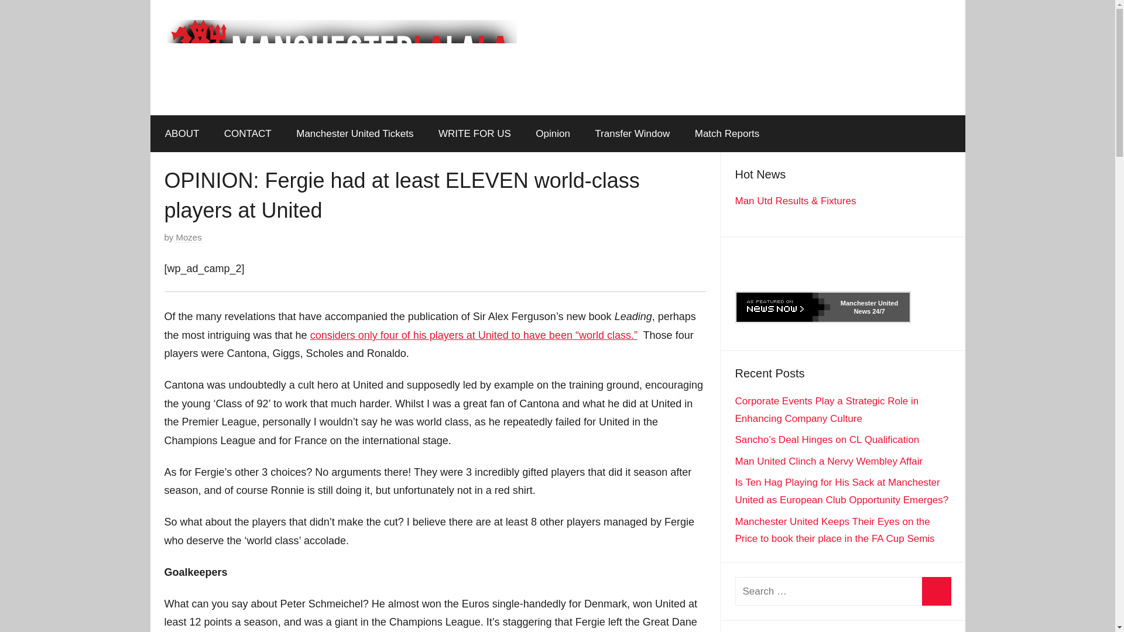 This screenshot has height=632, width=1124. Describe the element at coordinates (823, 307) in the screenshot. I see `Click here for more Manchester United news from NewsNow` at that location.